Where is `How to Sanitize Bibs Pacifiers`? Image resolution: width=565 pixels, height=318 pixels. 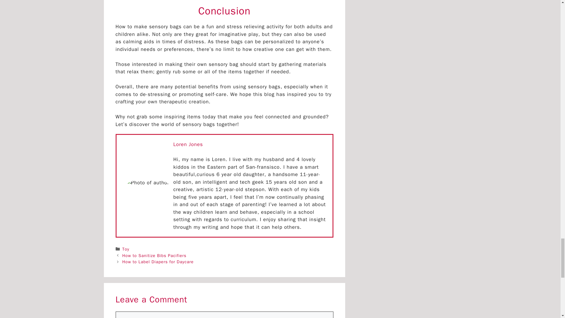 How to Sanitize Bibs Pacifiers is located at coordinates (154, 255).